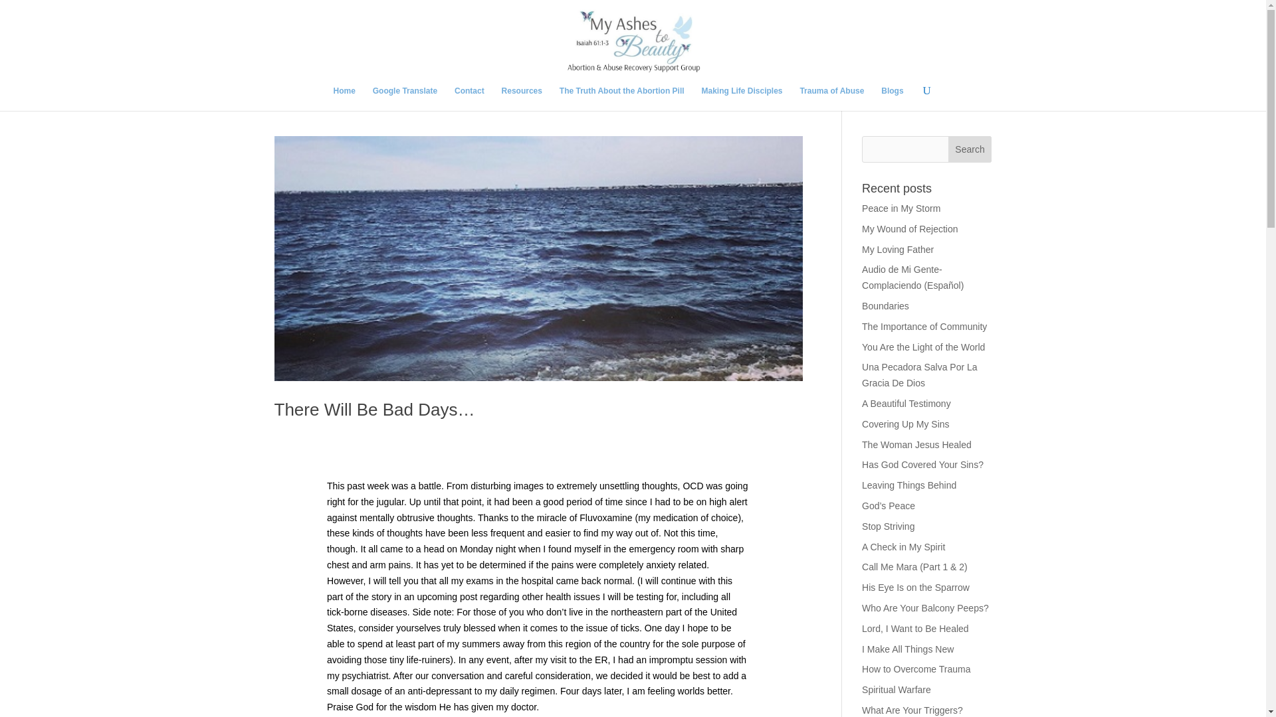 The height and width of the screenshot is (717, 1276). What do you see at coordinates (916, 587) in the screenshot?
I see `His Eye Is on the Sparrow` at bounding box center [916, 587].